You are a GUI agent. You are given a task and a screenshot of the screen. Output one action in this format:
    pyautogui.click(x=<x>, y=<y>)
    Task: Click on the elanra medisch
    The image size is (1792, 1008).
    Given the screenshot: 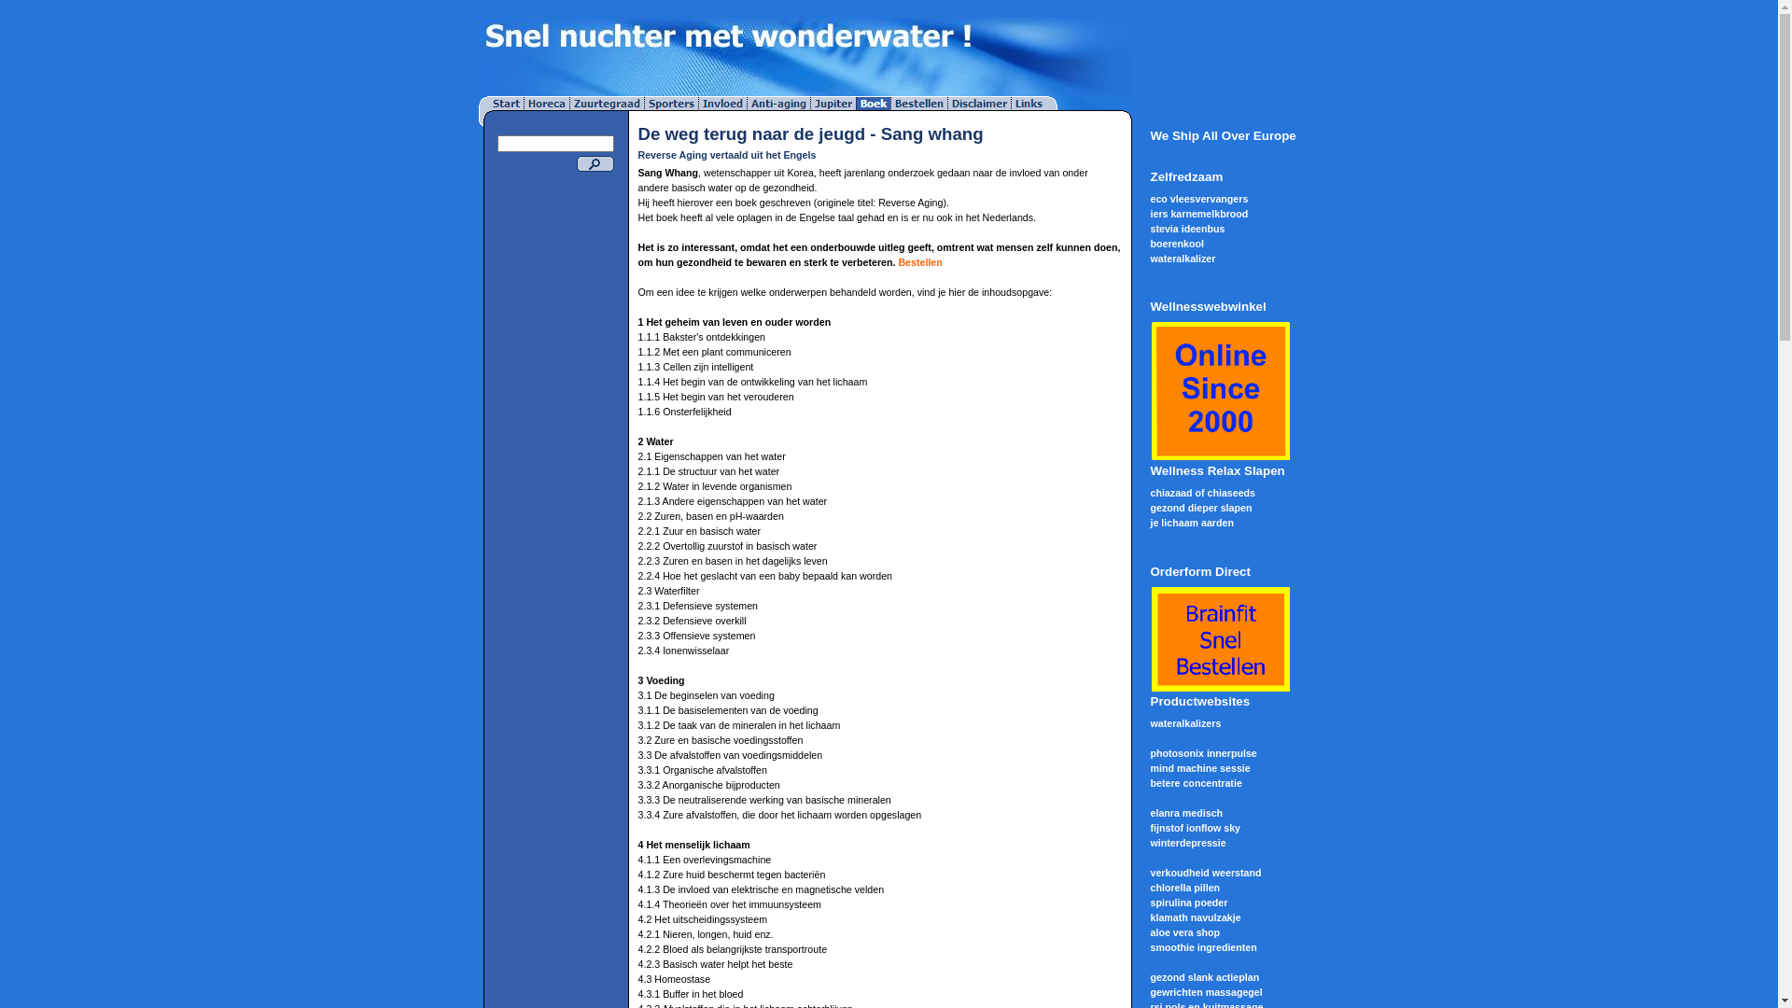 What is the action you would take?
    pyautogui.click(x=1186, y=813)
    